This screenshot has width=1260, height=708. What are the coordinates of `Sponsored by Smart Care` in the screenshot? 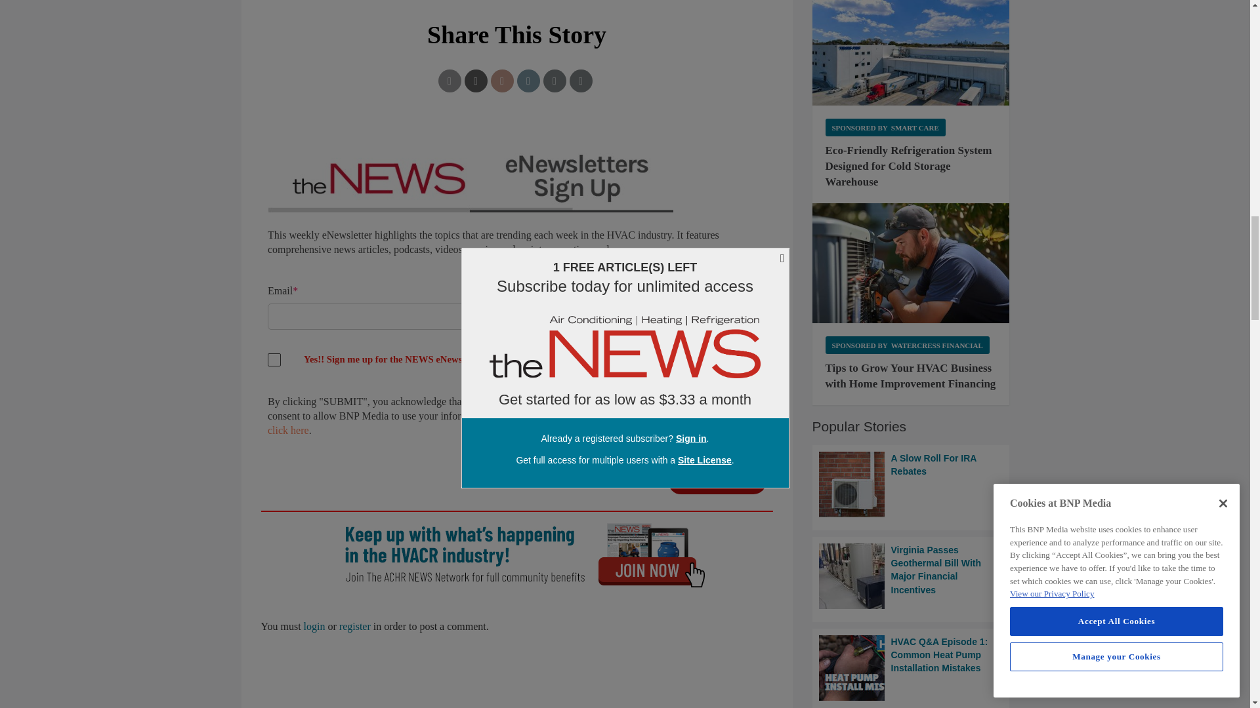 It's located at (885, 127).